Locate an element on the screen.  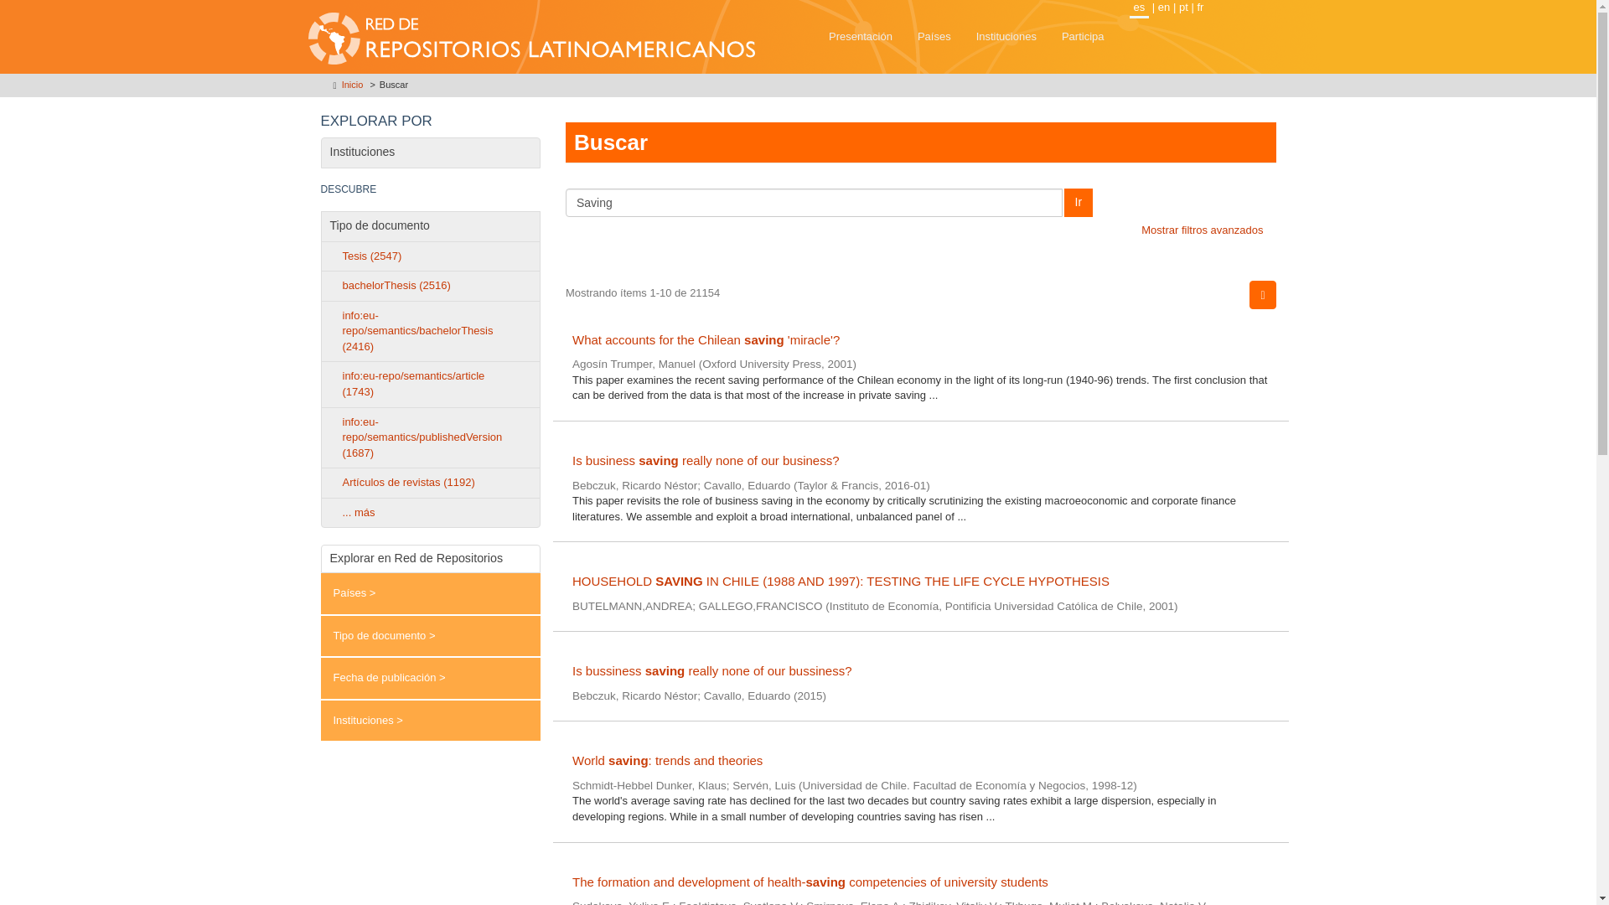
What accounts for the Chilean saving 'miracle'?  is located at coordinates (920, 340).